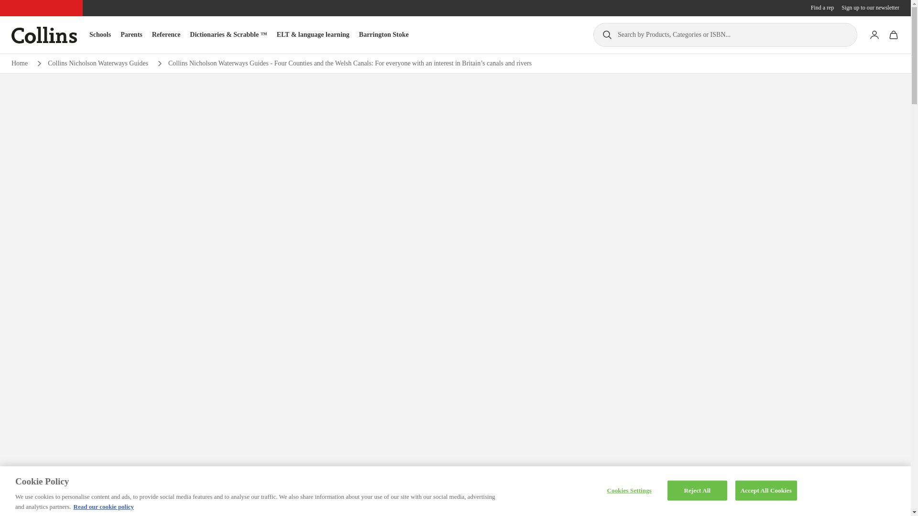 This screenshot has height=516, width=918. Describe the element at coordinates (44, 35) in the screenshot. I see `Collins` at that location.